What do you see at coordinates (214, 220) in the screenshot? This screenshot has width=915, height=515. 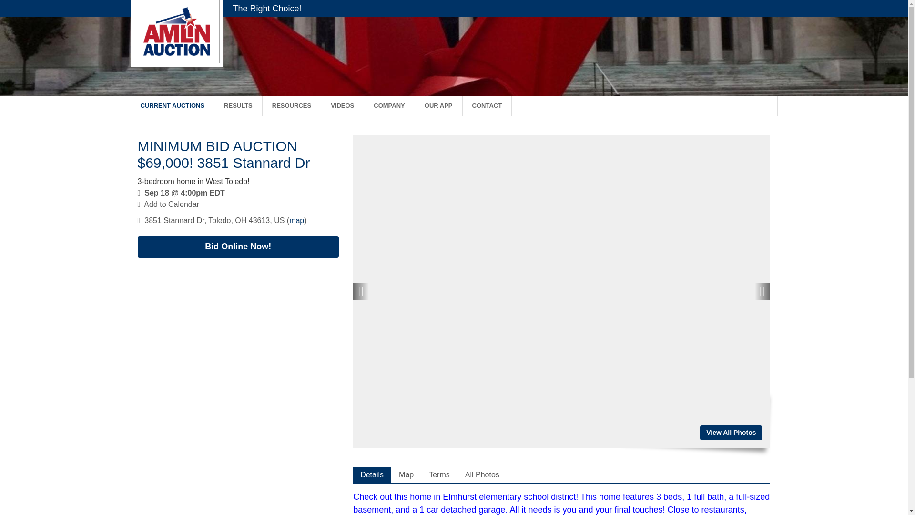 I see `3851 Stannard Dr, Toledo, OH 43613, US` at bounding box center [214, 220].